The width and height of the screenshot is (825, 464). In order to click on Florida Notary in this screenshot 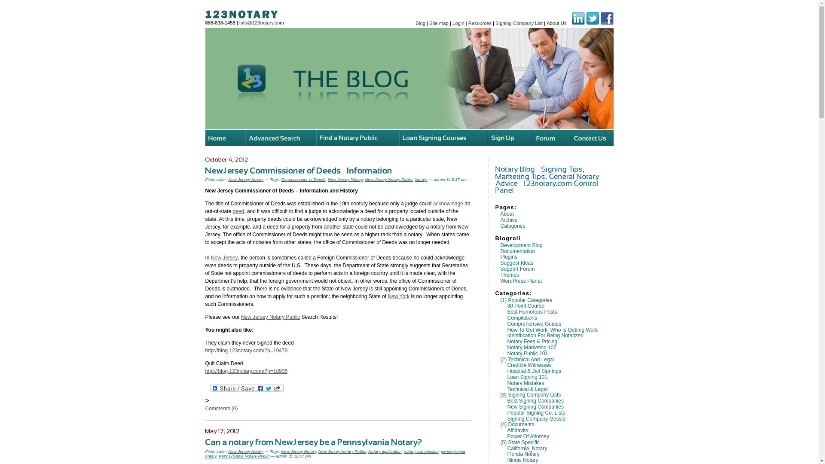, I will do `click(523, 454)`.